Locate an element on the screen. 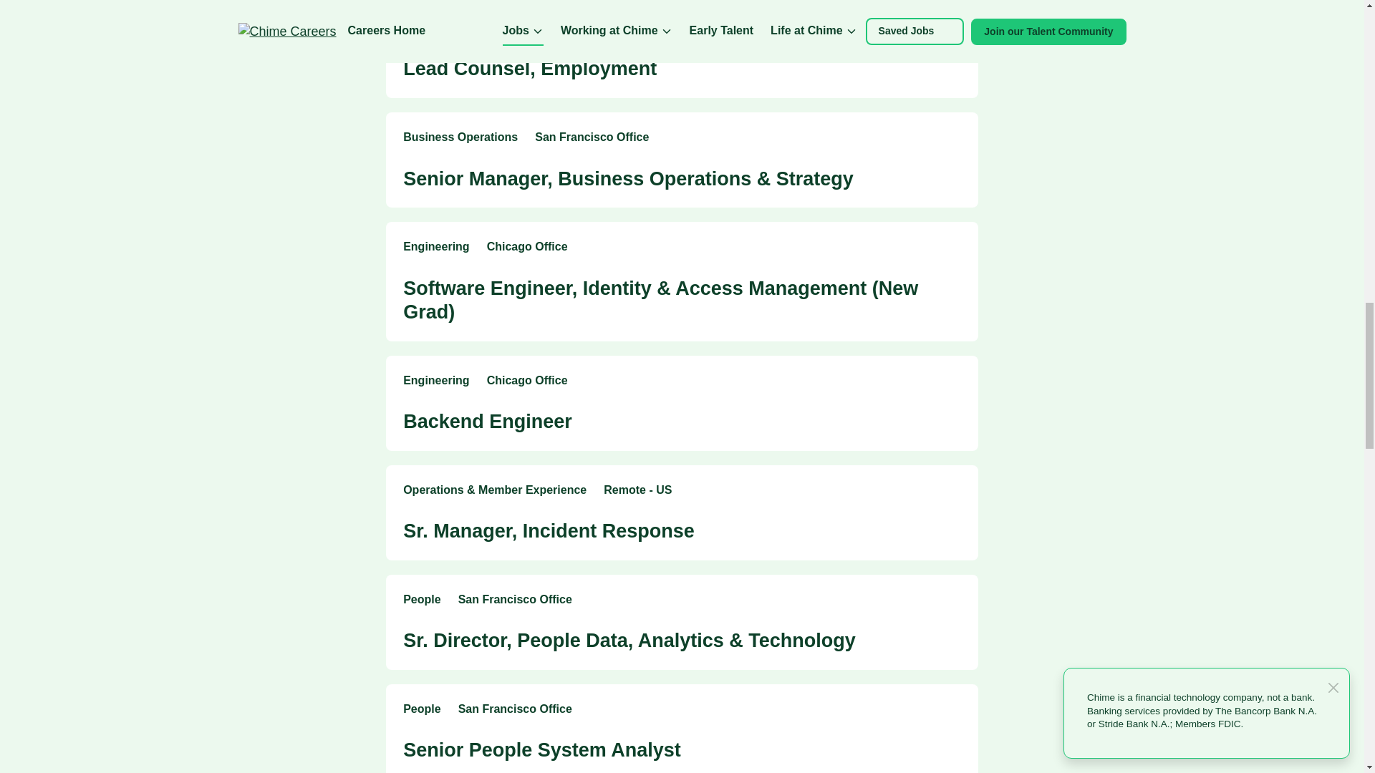 The image size is (1375, 773). Save is located at coordinates (953, 138).